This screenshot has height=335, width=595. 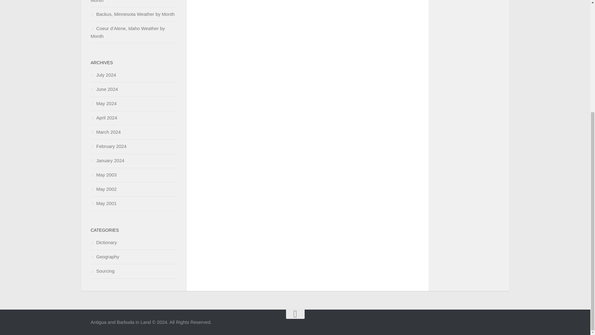 I want to click on June 2024, so click(x=104, y=89).